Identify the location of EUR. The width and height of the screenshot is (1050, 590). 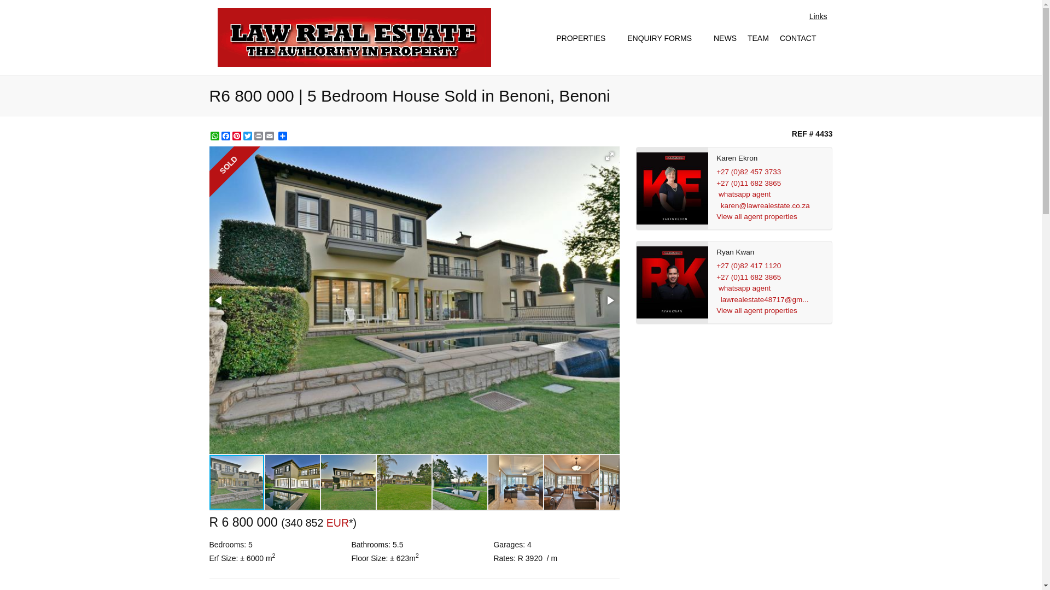
(337, 522).